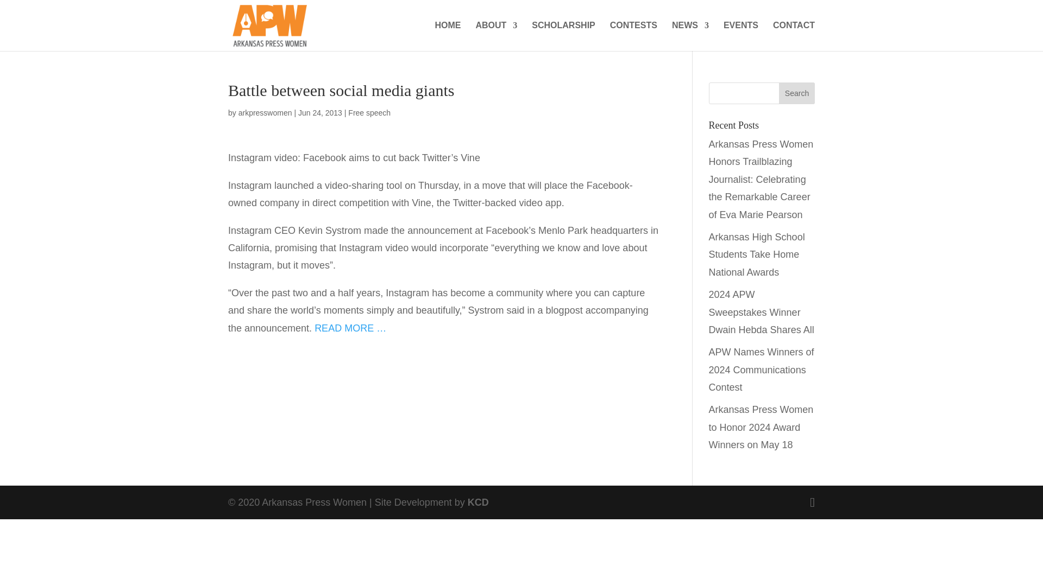  What do you see at coordinates (741, 36) in the screenshot?
I see `EVENTS` at bounding box center [741, 36].